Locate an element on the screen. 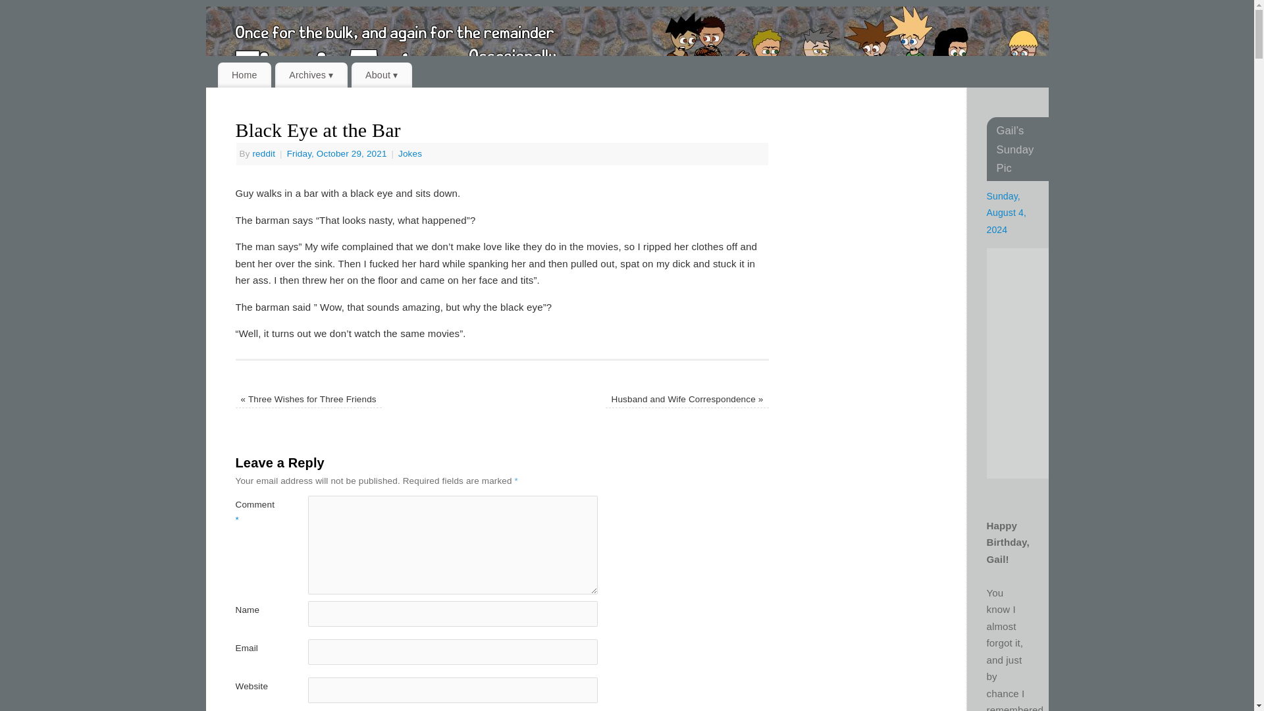 The width and height of the screenshot is (1264, 711). Friday, October 29, 2021 is located at coordinates (338, 153).